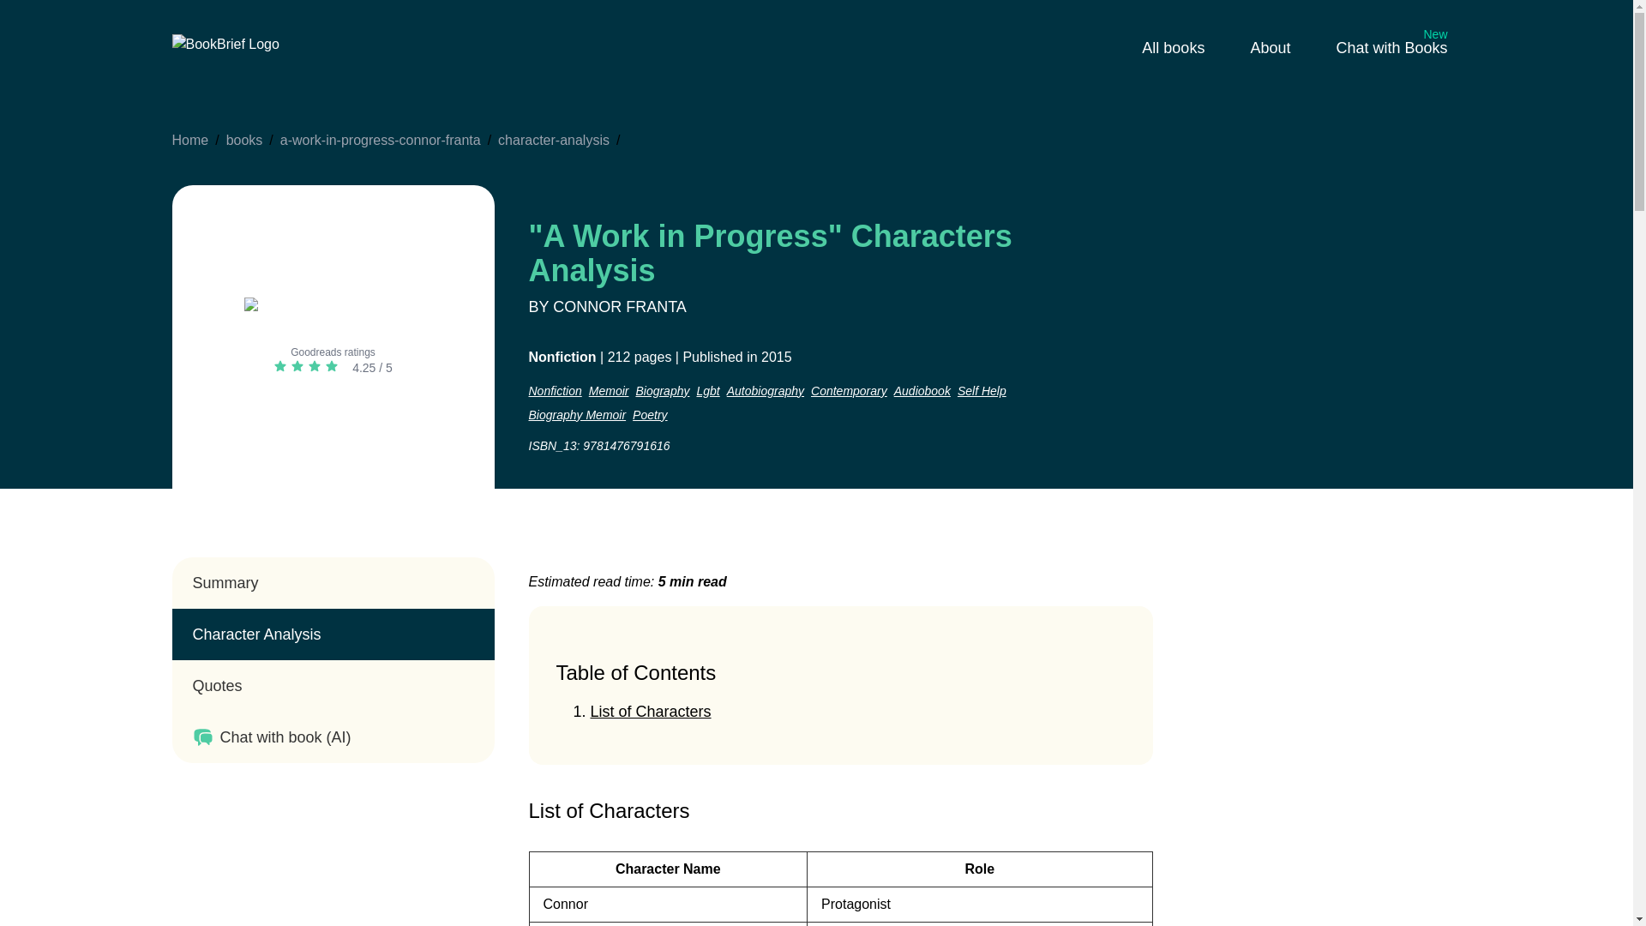 The height and width of the screenshot is (926, 1646). Describe the element at coordinates (1391, 48) in the screenshot. I see `Nonfiction` at that location.